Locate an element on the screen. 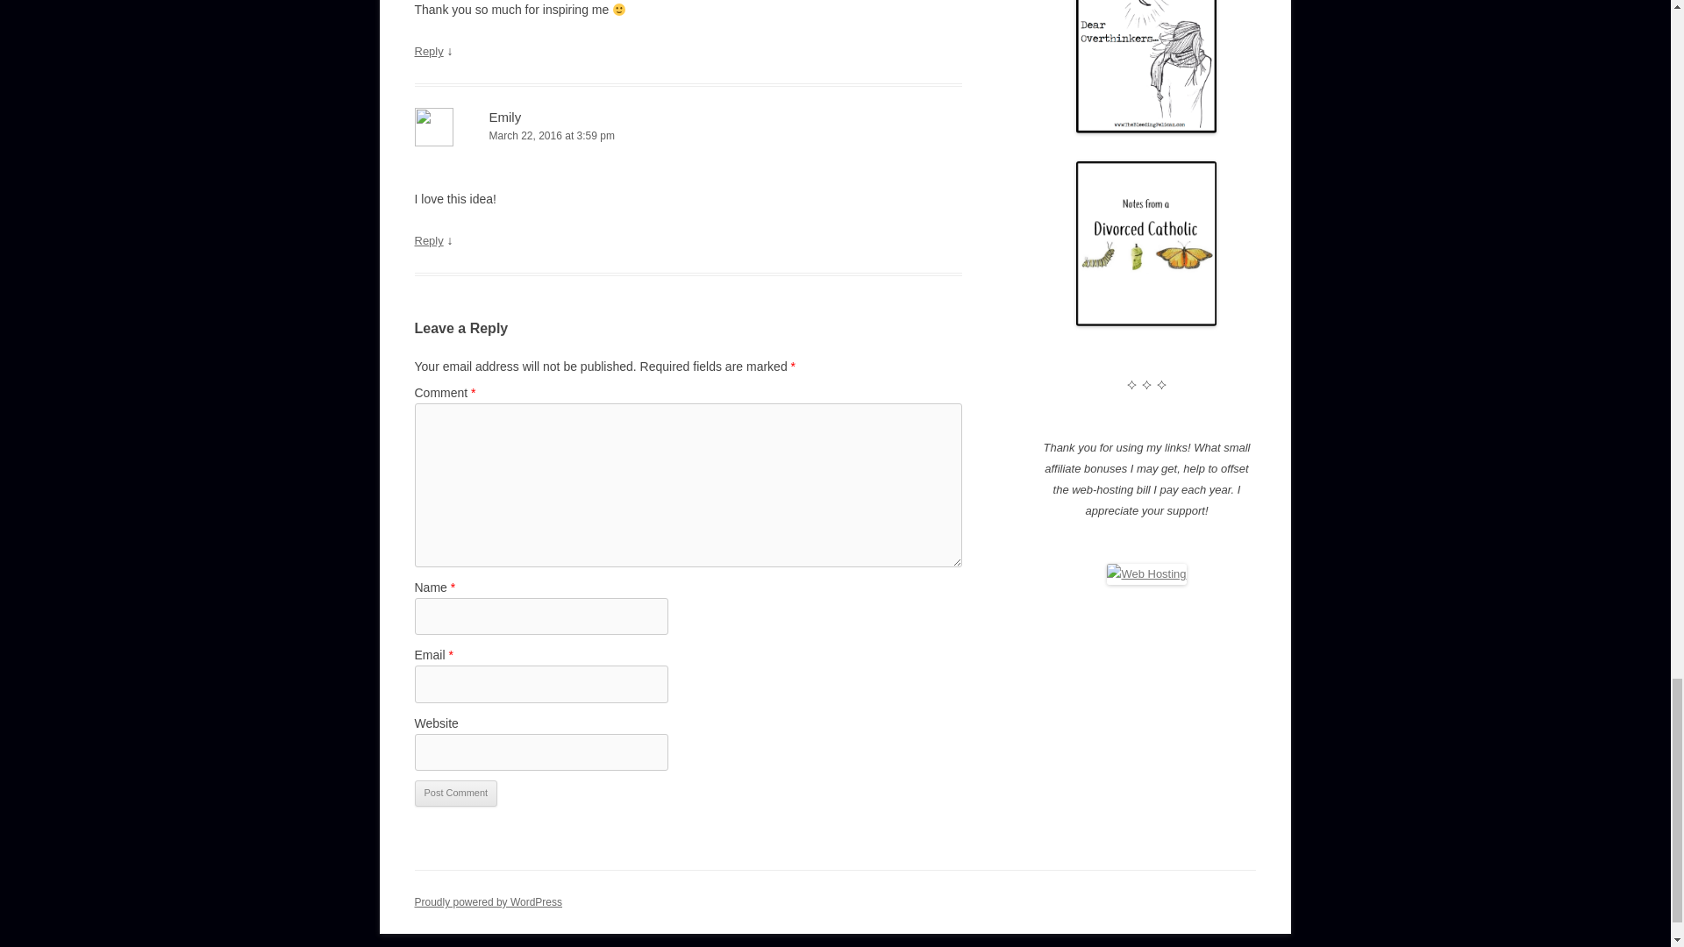 The height and width of the screenshot is (947, 1684). Post Comment is located at coordinates (455, 793).